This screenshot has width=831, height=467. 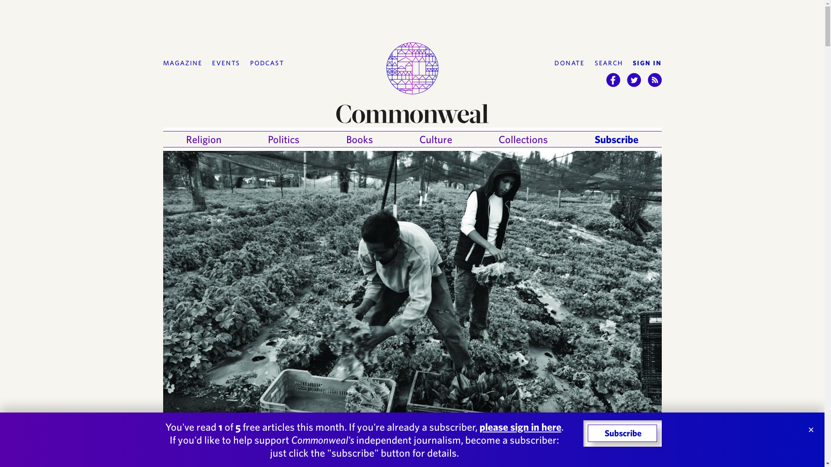 I want to click on Culture, so click(x=435, y=139).